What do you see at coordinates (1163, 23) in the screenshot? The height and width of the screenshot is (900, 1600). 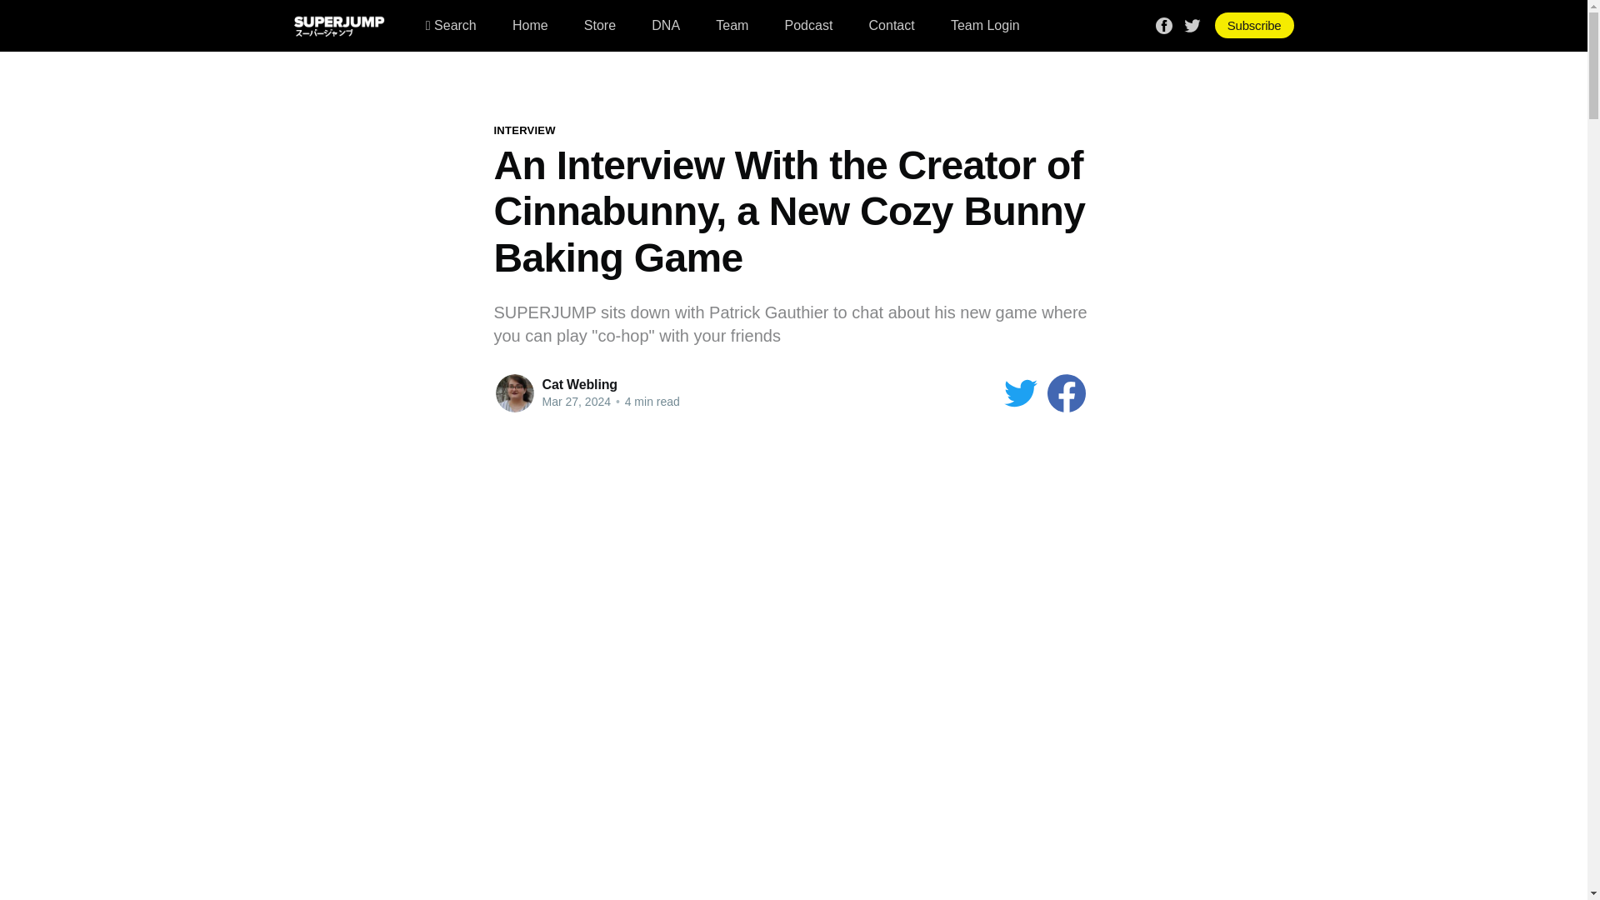 I see `Facebook` at bounding box center [1163, 23].